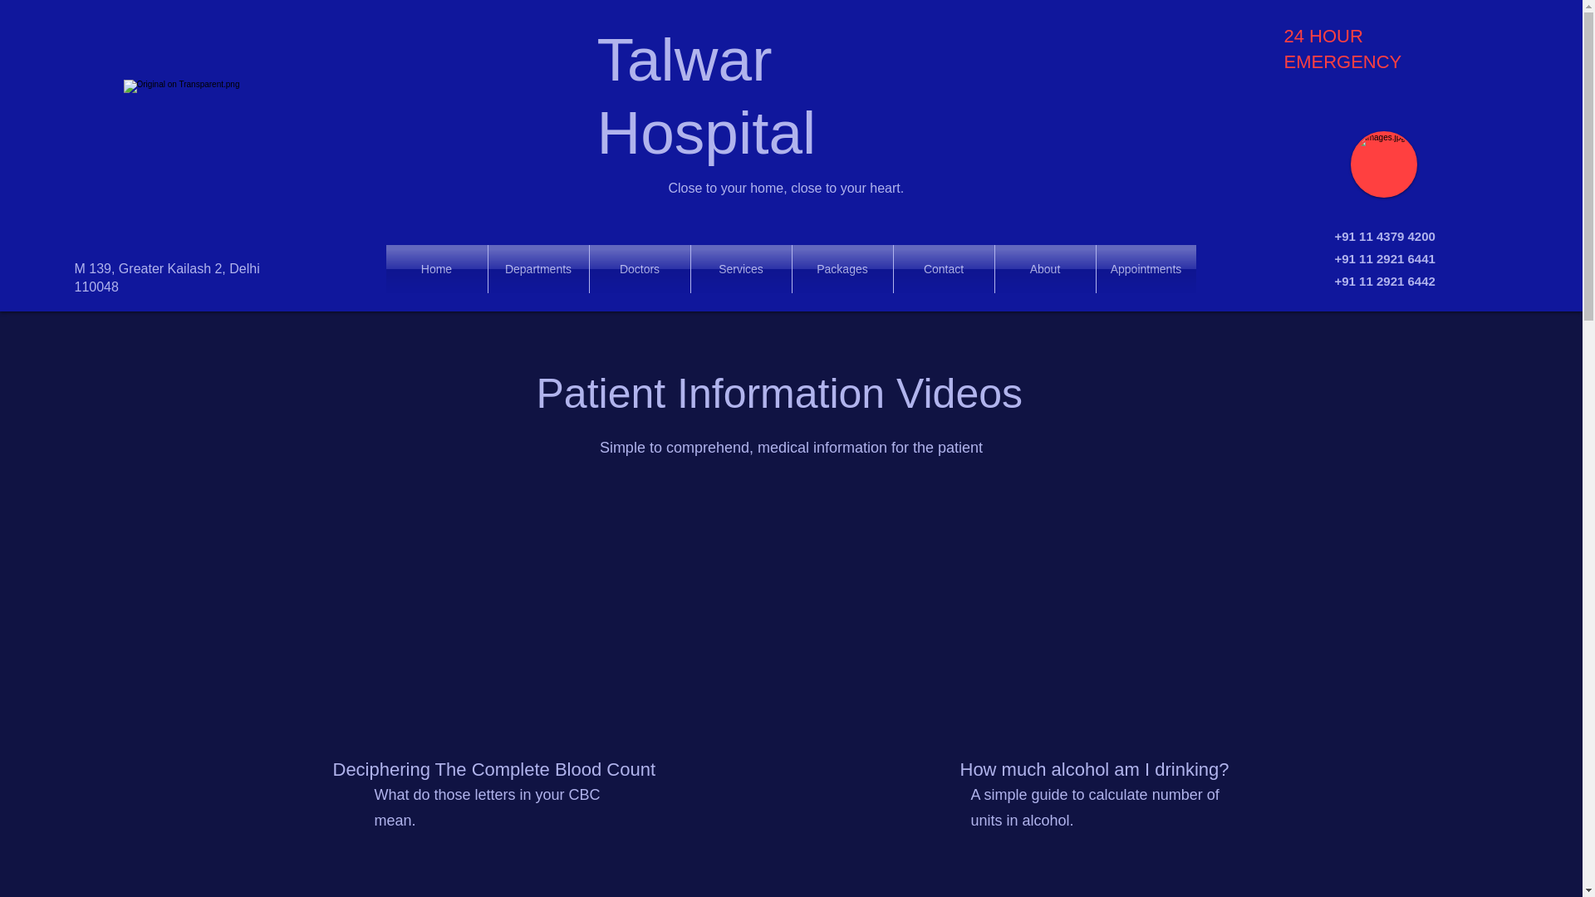  I want to click on Home, so click(435, 269).